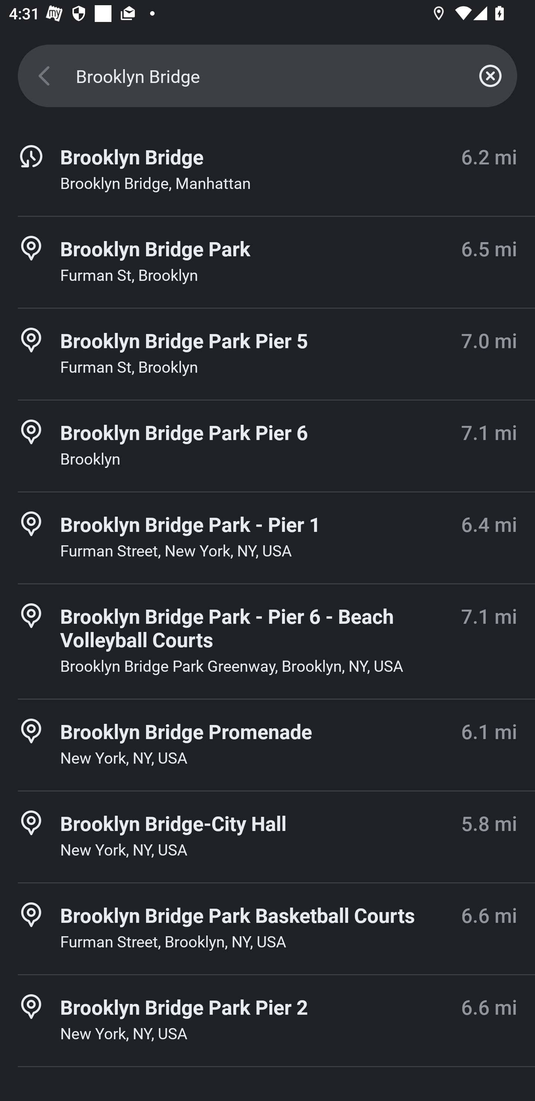  Describe the element at coordinates (267, 446) in the screenshot. I see `Brooklyn Bridge Park Pier 6 7.1 mi Brooklyn` at that location.